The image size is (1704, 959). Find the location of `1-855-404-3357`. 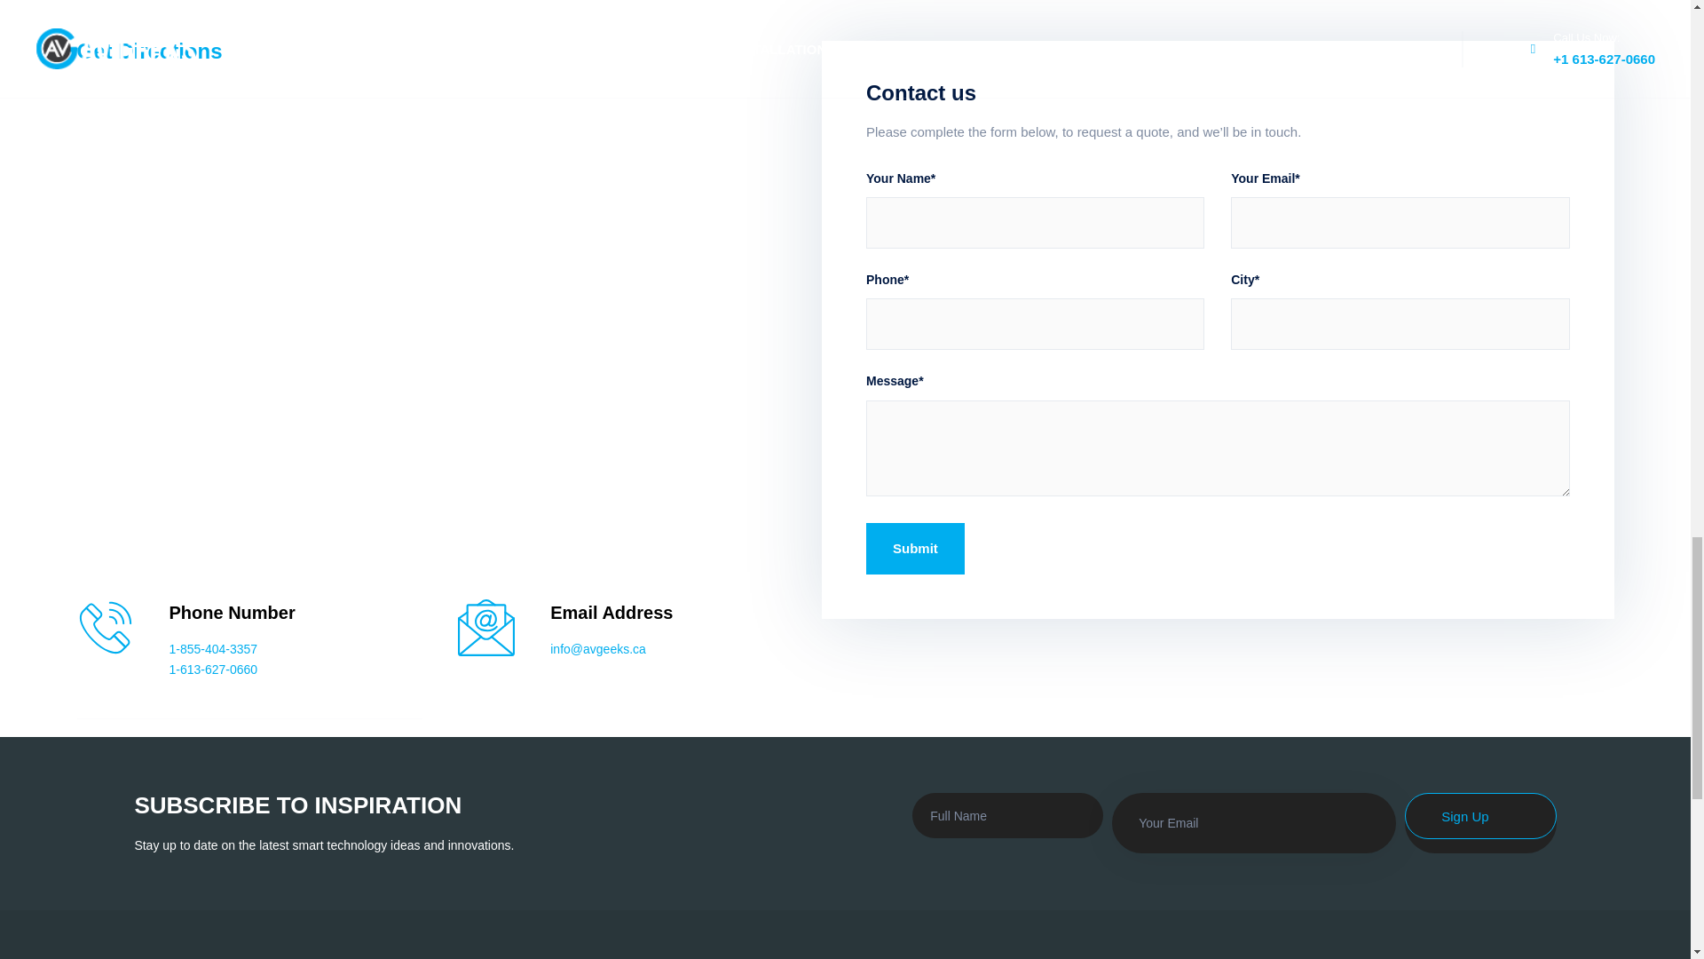

1-855-404-3357 is located at coordinates (213, 648).